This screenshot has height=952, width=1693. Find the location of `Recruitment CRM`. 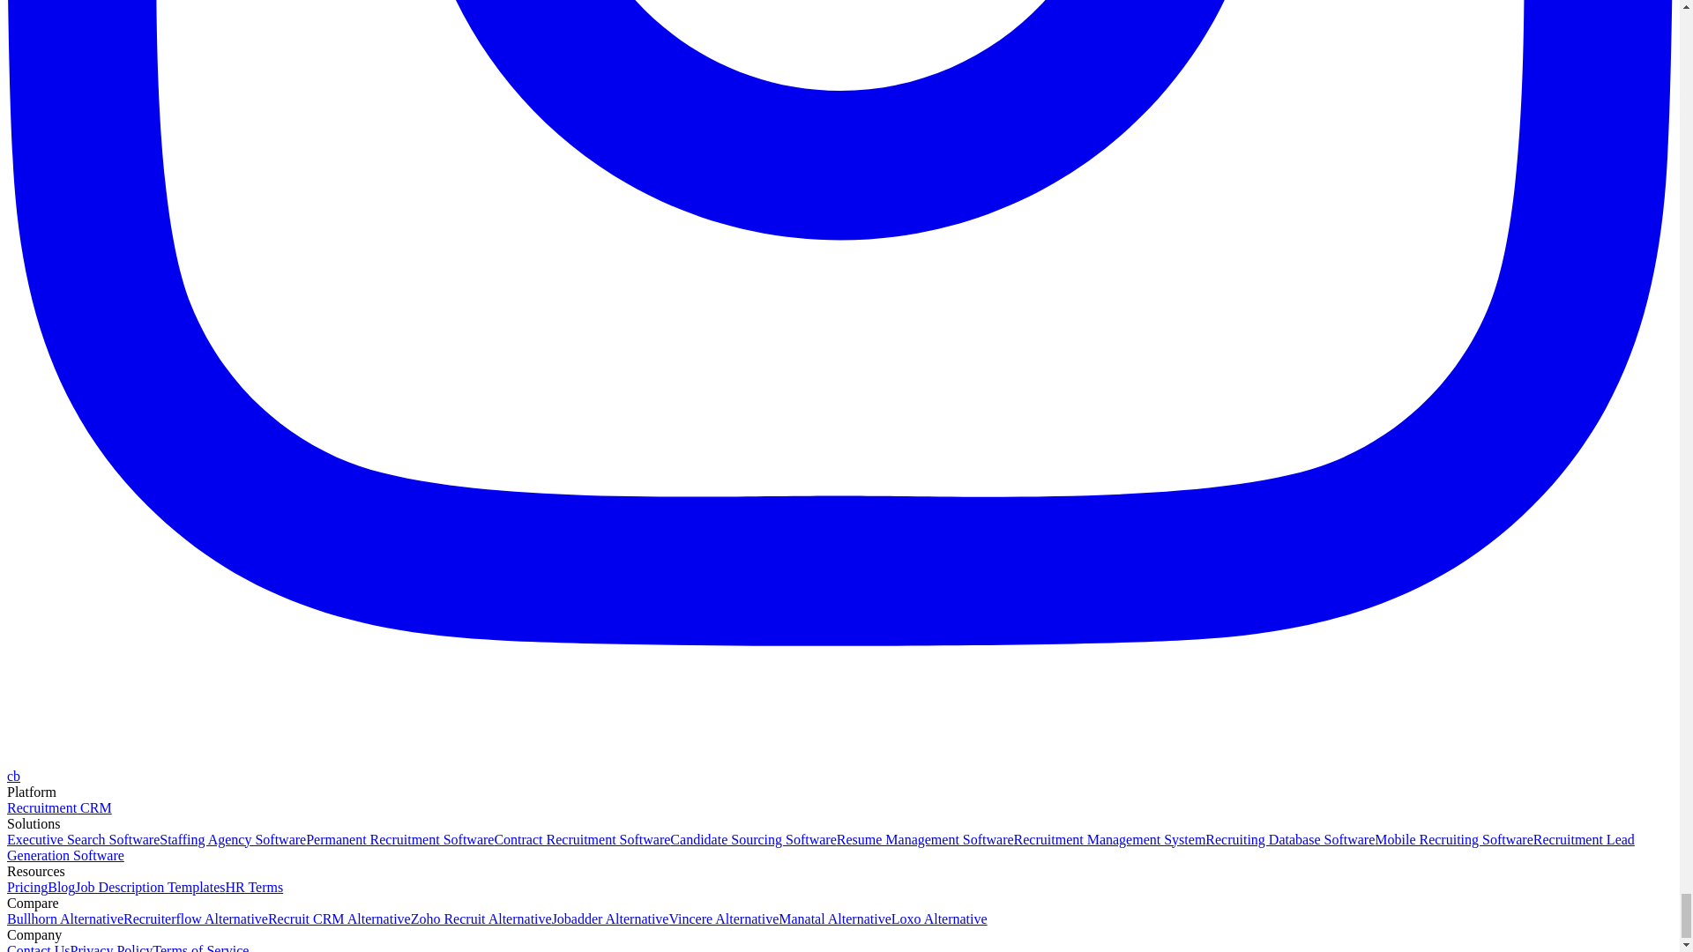

Recruitment CRM is located at coordinates (58, 807).